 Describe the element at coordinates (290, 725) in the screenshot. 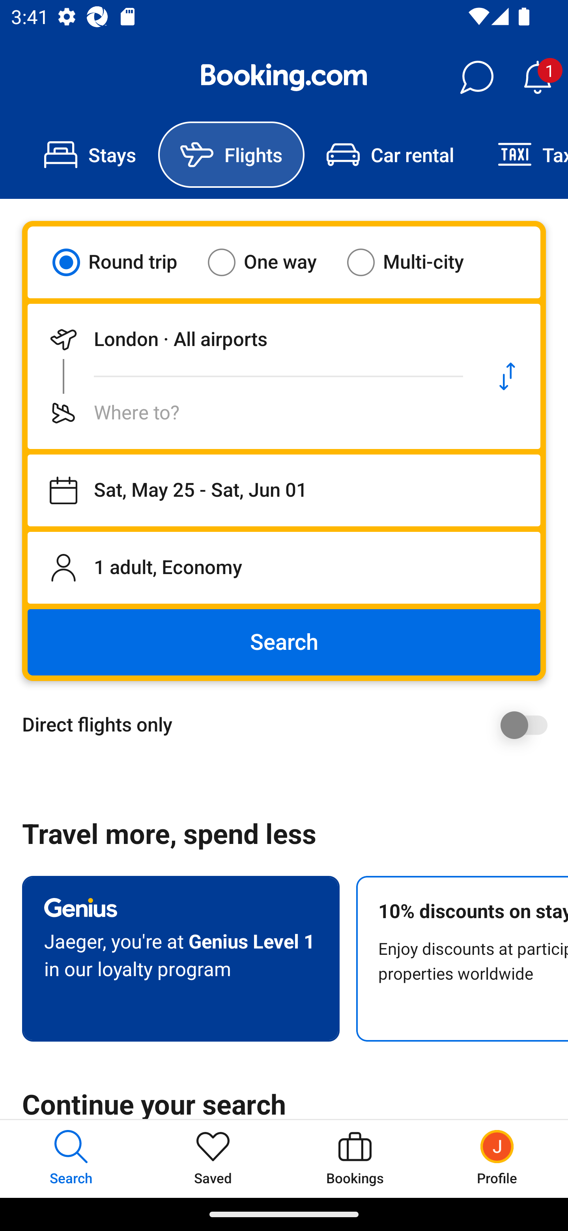

I see `Direct flights only` at that location.